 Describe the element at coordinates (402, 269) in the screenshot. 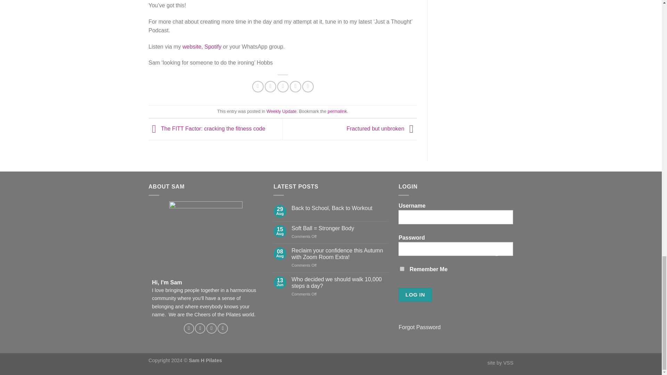

I see `forever` at that location.